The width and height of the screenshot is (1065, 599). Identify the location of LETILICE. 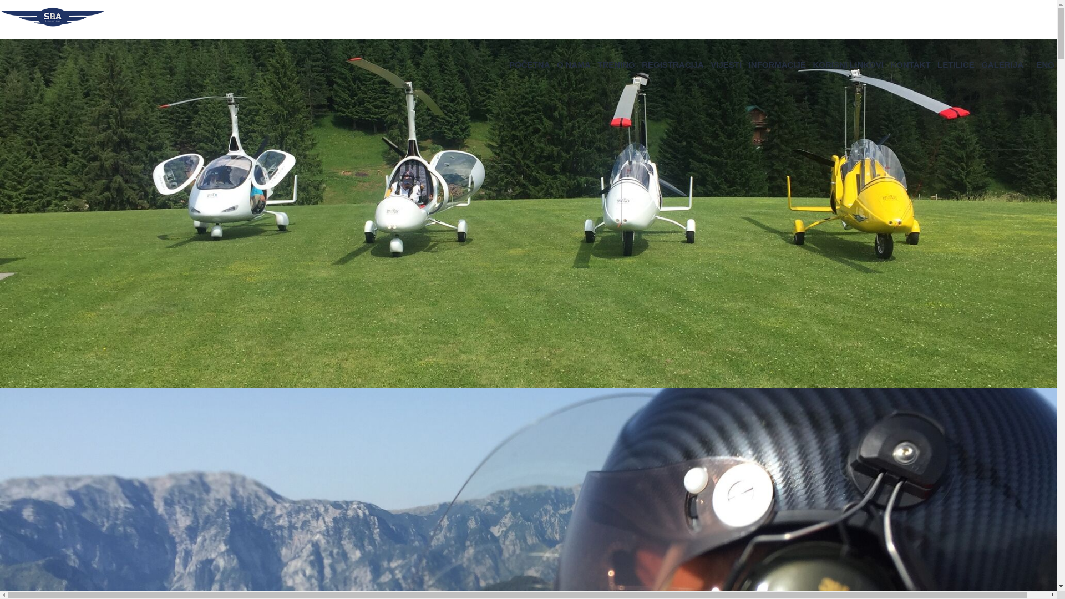
(956, 64).